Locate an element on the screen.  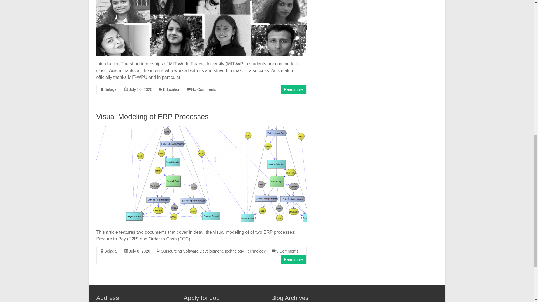
Visual Modeling of ERP Processes is located at coordinates (152, 116).